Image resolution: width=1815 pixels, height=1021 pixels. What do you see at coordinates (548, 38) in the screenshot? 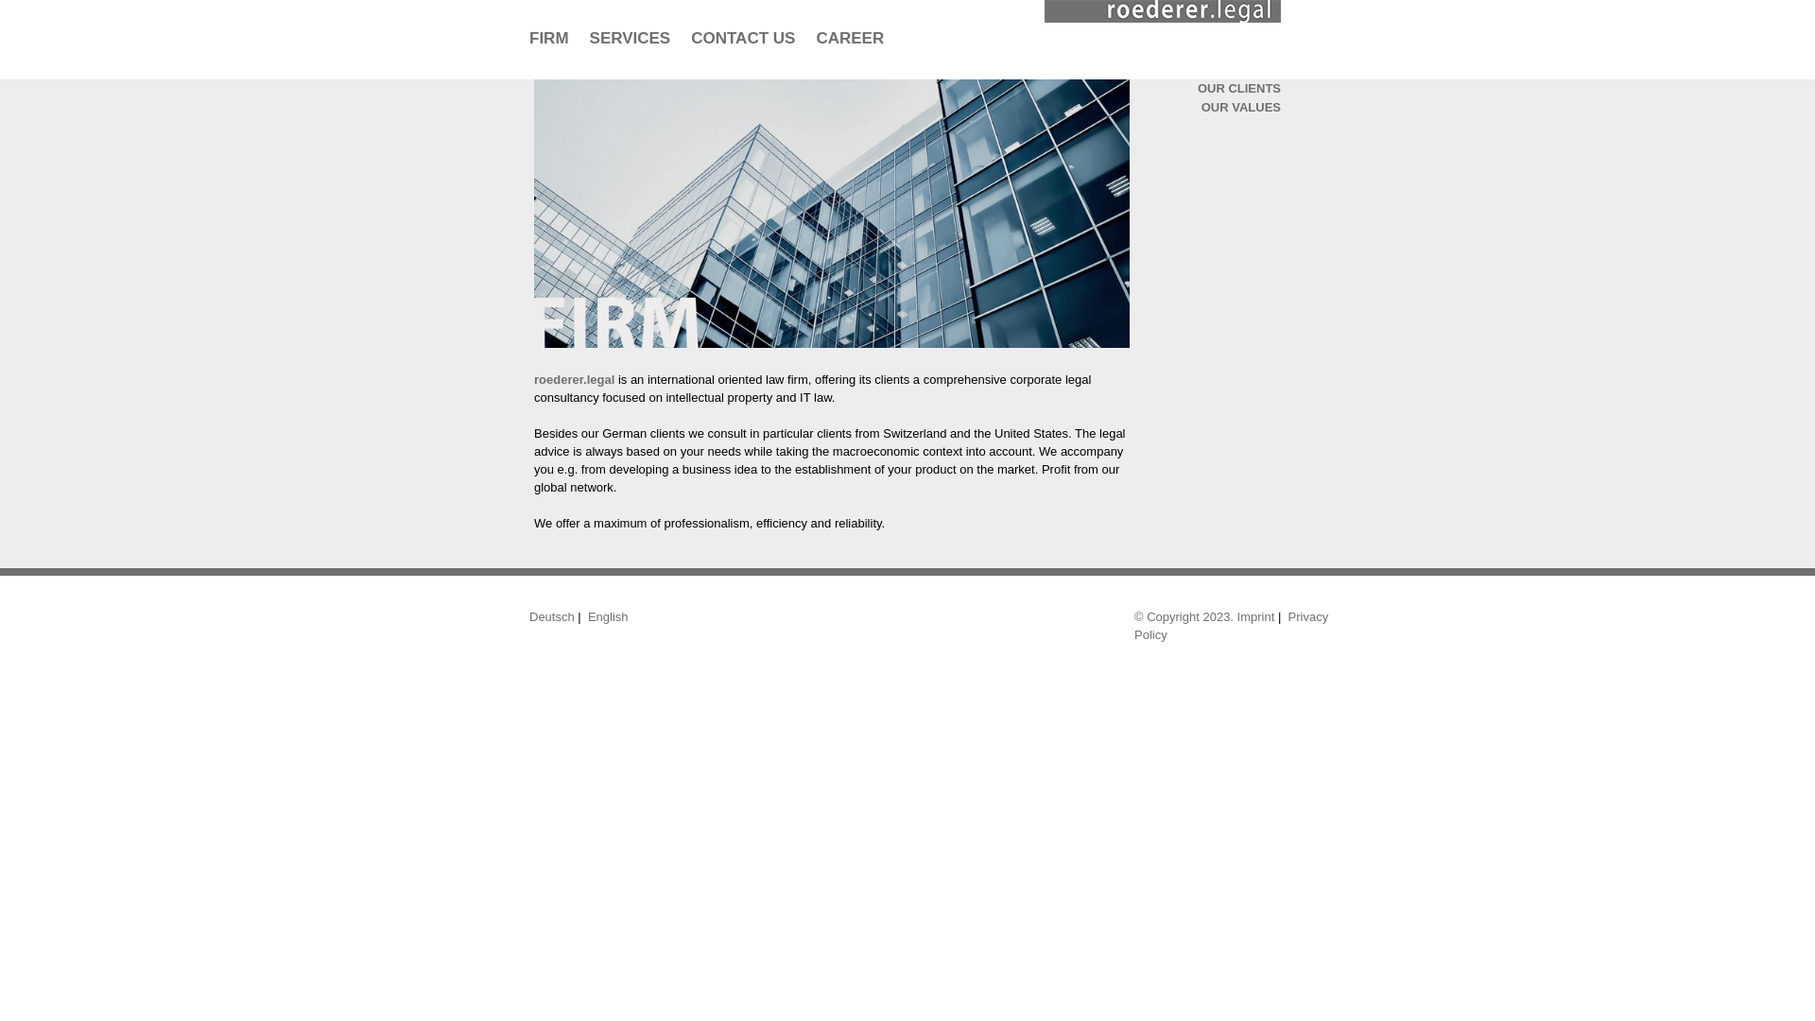
I see `FIRM` at bounding box center [548, 38].